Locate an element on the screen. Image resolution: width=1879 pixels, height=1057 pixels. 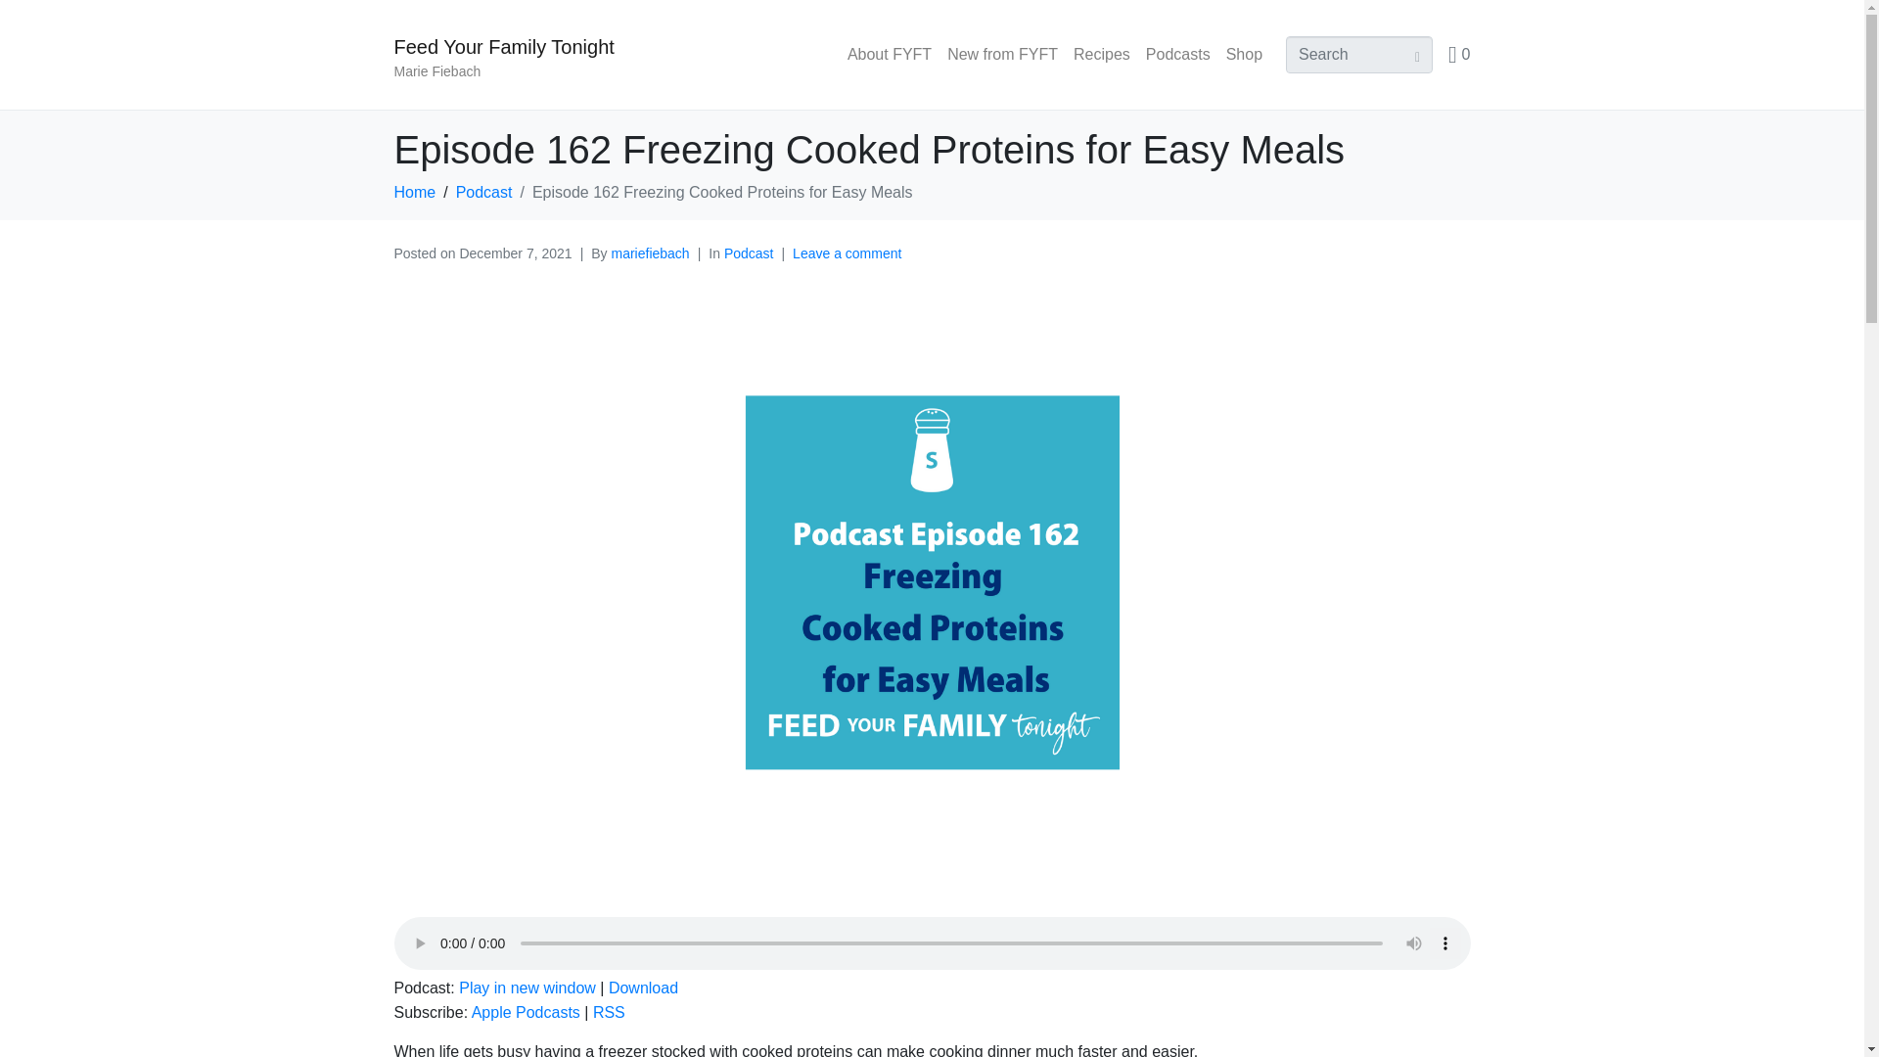
Download is located at coordinates (644, 988).